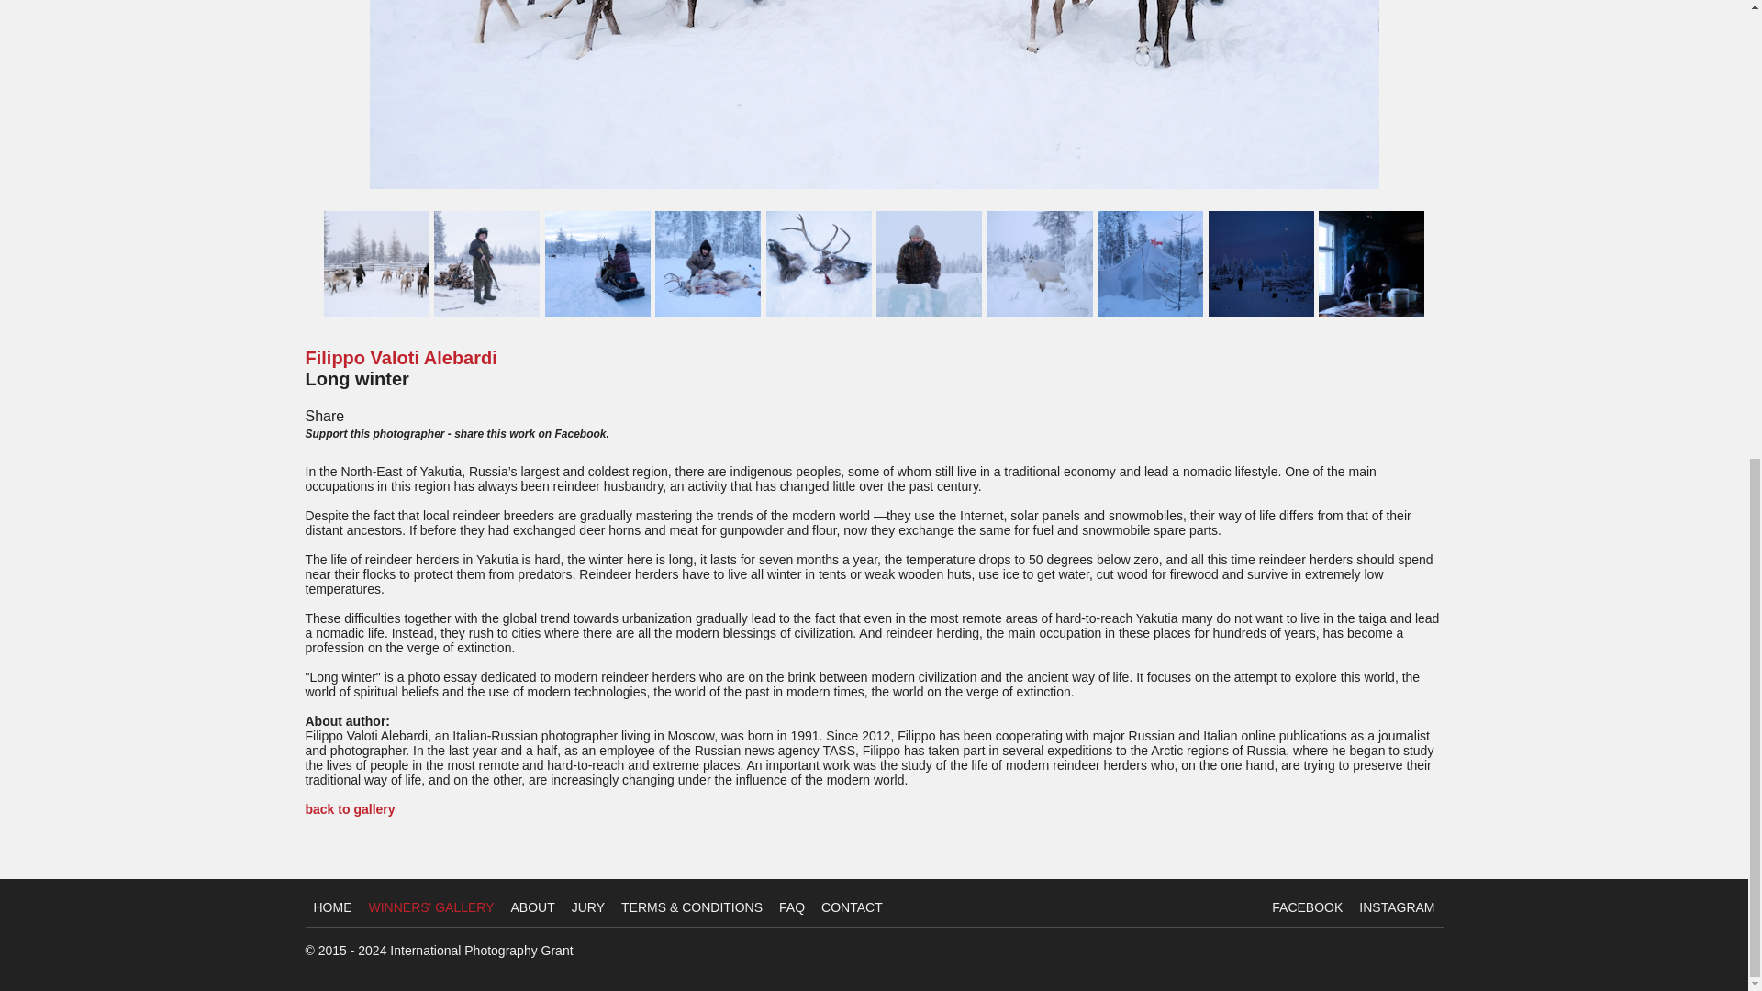  Describe the element at coordinates (324, 416) in the screenshot. I see `Share` at that location.